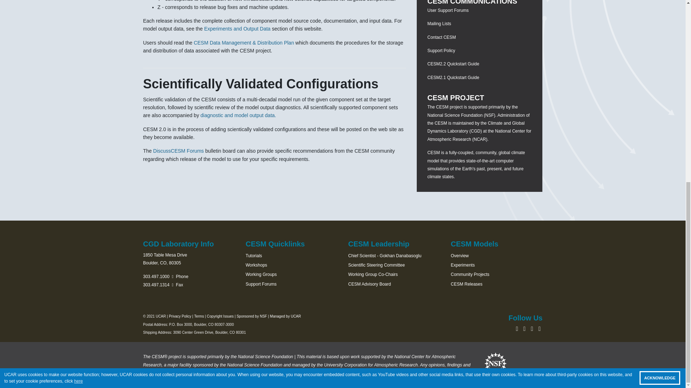  What do you see at coordinates (660, 36) in the screenshot?
I see `ACKNOWLEDGE` at bounding box center [660, 36].